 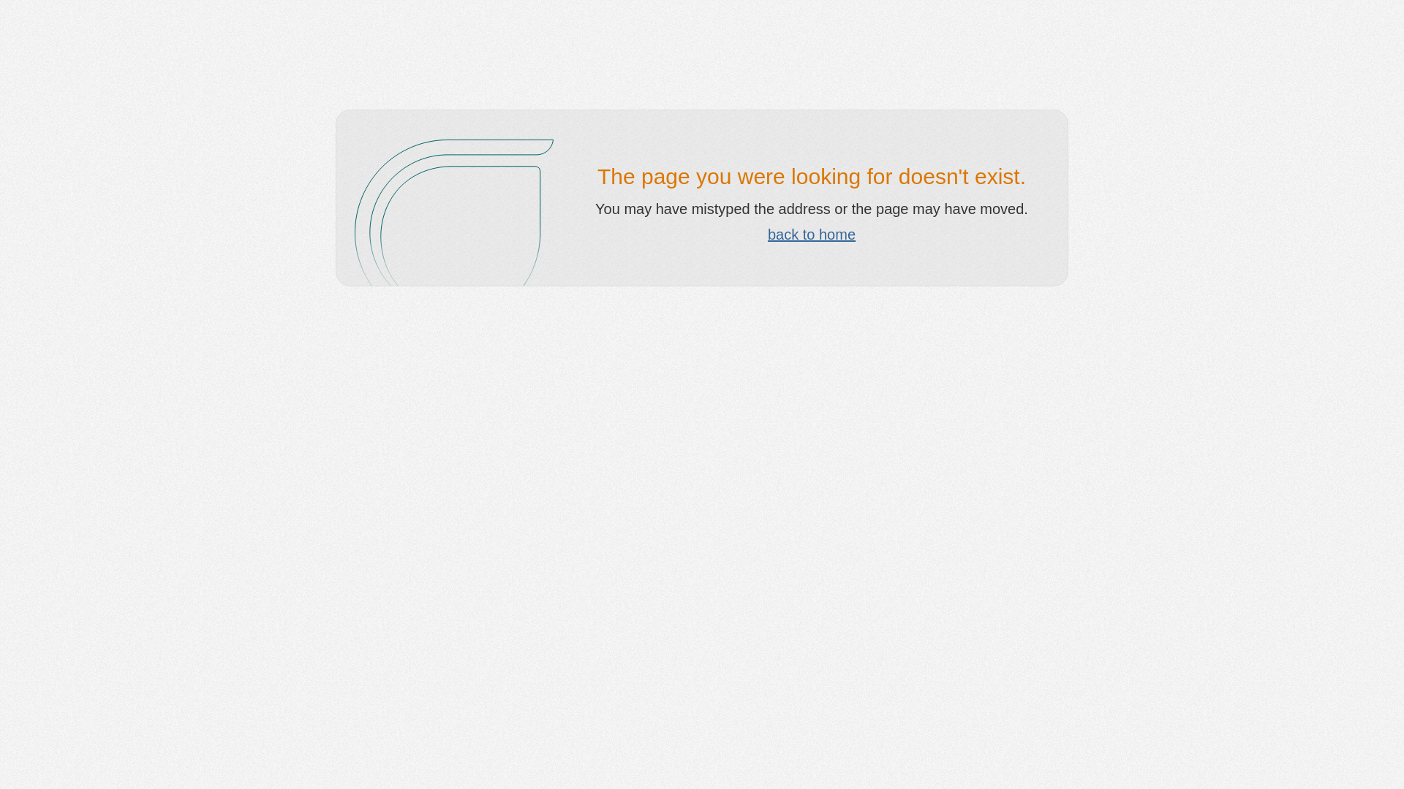 What do you see at coordinates (812, 235) in the screenshot?
I see `back to home` at bounding box center [812, 235].